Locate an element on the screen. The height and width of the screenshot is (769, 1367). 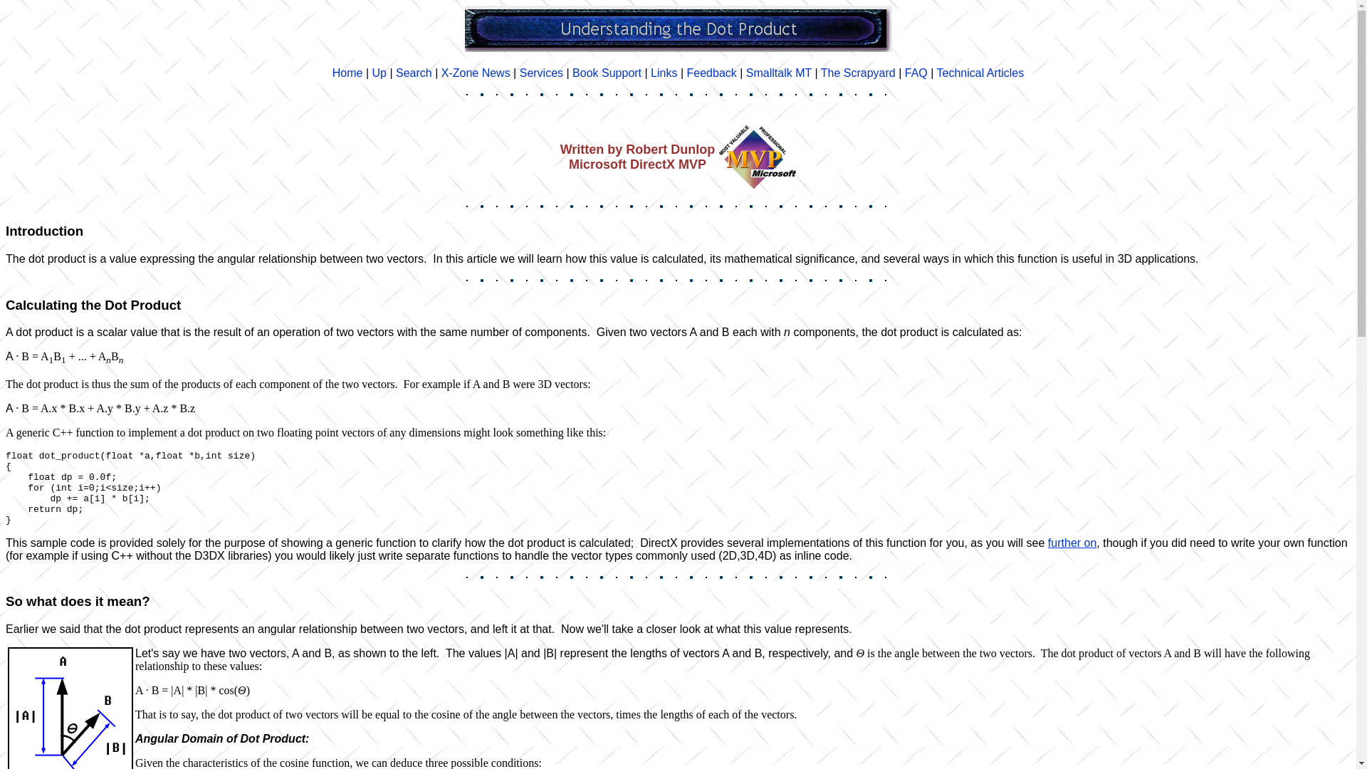
Home is located at coordinates (347, 73).